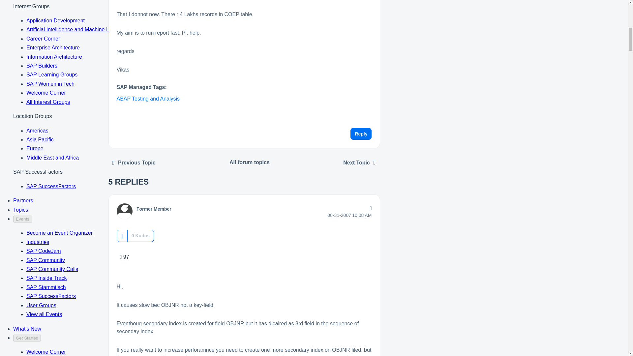 Image resolution: width=633 pixels, height=356 pixels. What do you see at coordinates (148, 98) in the screenshot?
I see `ABAP Testing and Analysis` at bounding box center [148, 98].